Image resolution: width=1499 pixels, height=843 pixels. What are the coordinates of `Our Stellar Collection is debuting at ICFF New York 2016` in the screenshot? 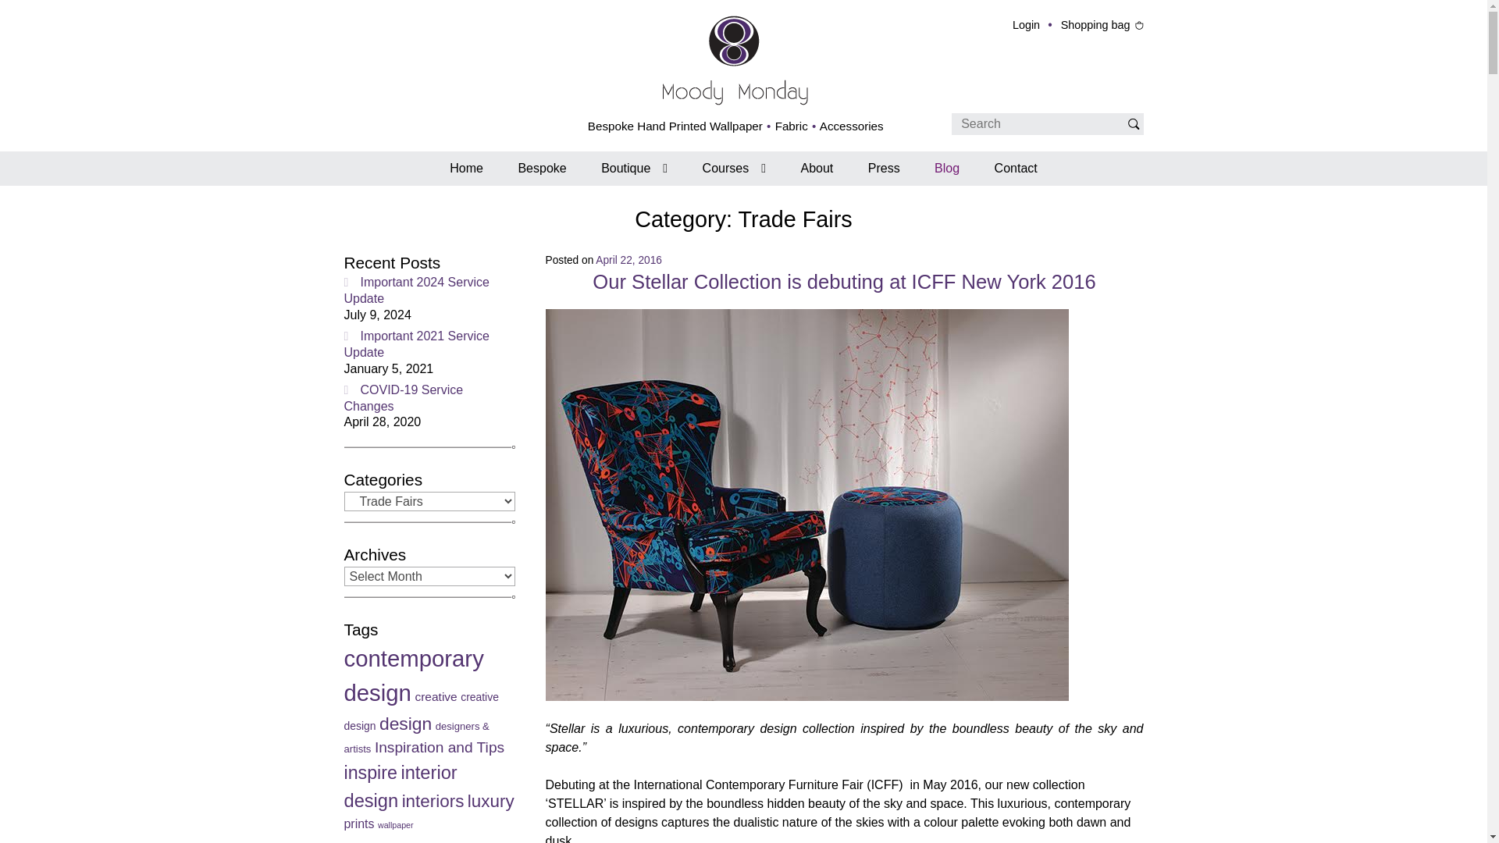 It's located at (843, 281).